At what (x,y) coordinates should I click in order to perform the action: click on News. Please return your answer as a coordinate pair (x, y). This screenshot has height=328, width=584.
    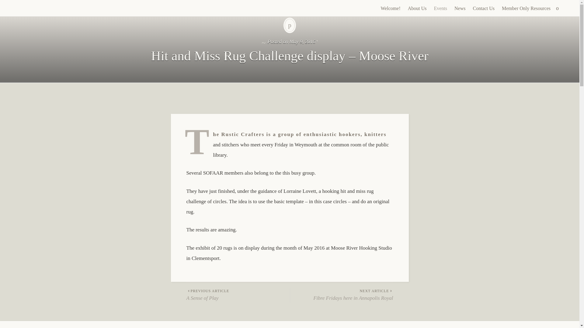
    Looking at the image, I should click on (460, 9).